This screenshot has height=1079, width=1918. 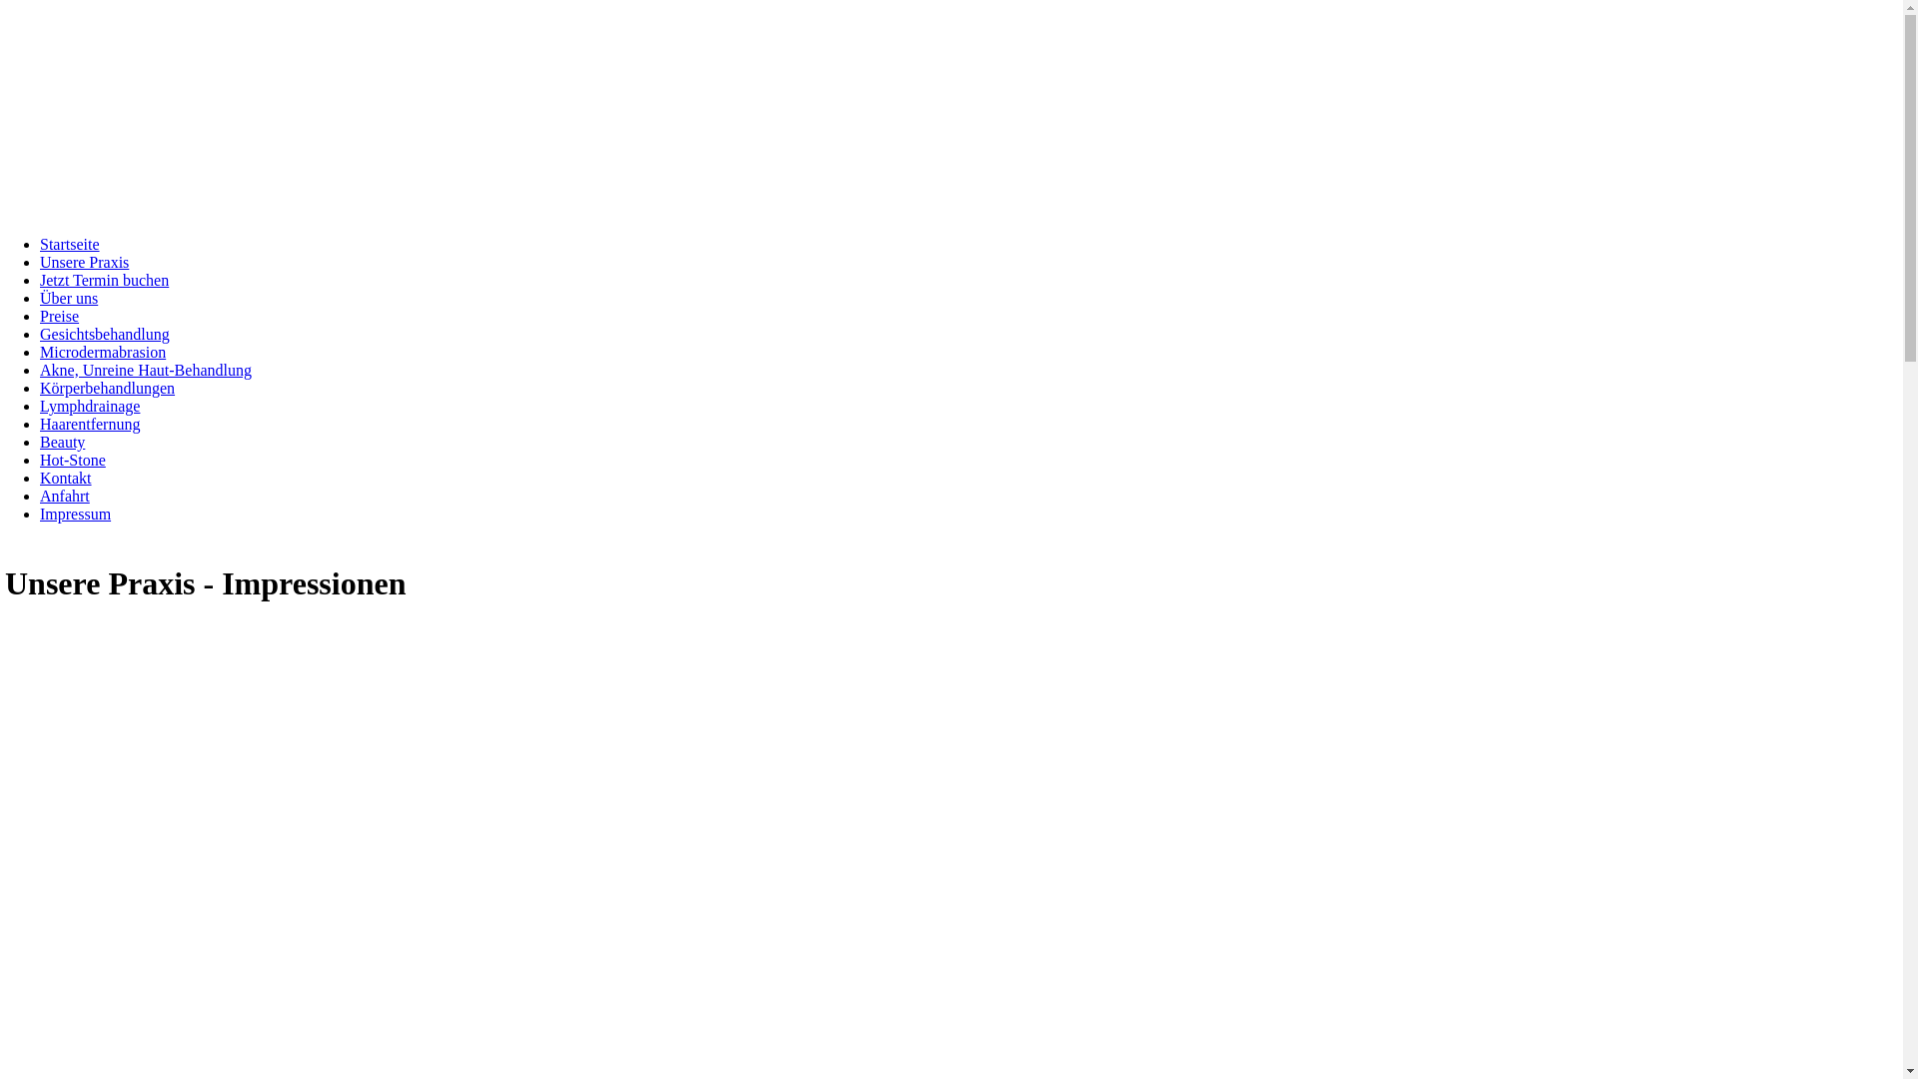 What do you see at coordinates (146, 370) in the screenshot?
I see `Akne, Unreine Haut-Behandlung` at bounding box center [146, 370].